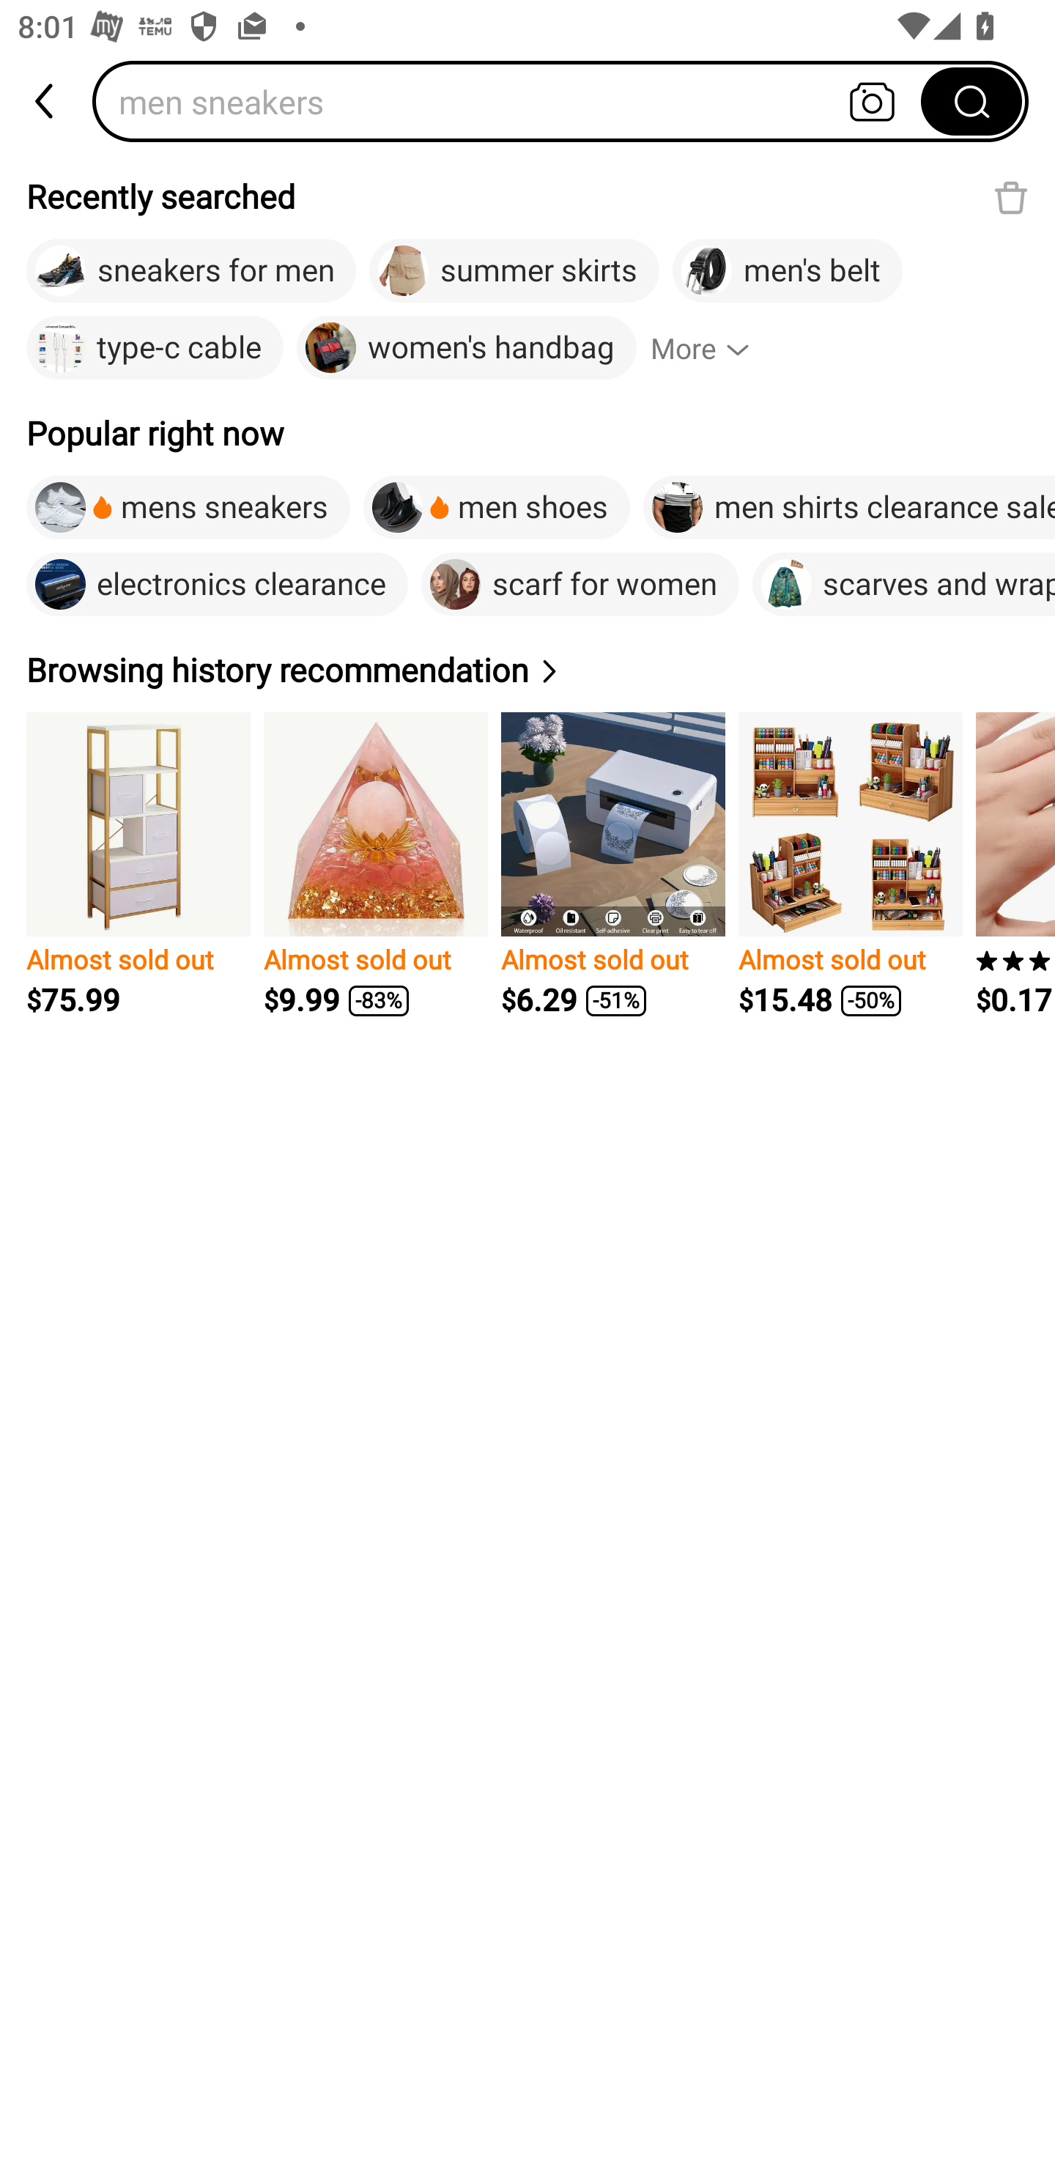 This screenshot has width=1055, height=2169. Describe the element at coordinates (903, 584) in the screenshot. I see `scarves and wraps for women` at that location.